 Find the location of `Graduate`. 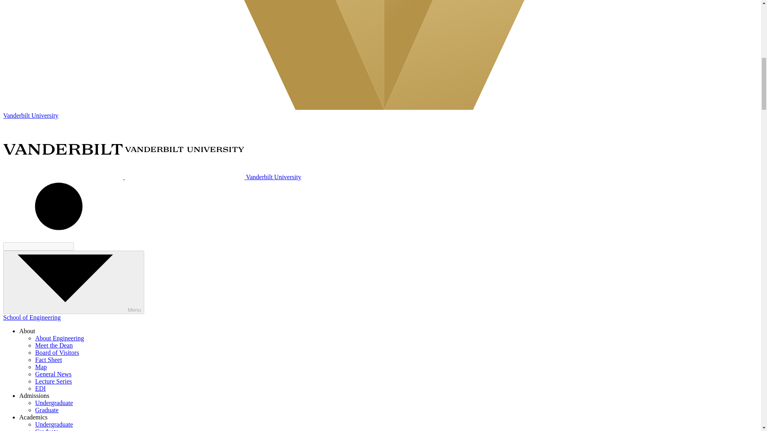

Graduate is located at coordinates (47, 429).